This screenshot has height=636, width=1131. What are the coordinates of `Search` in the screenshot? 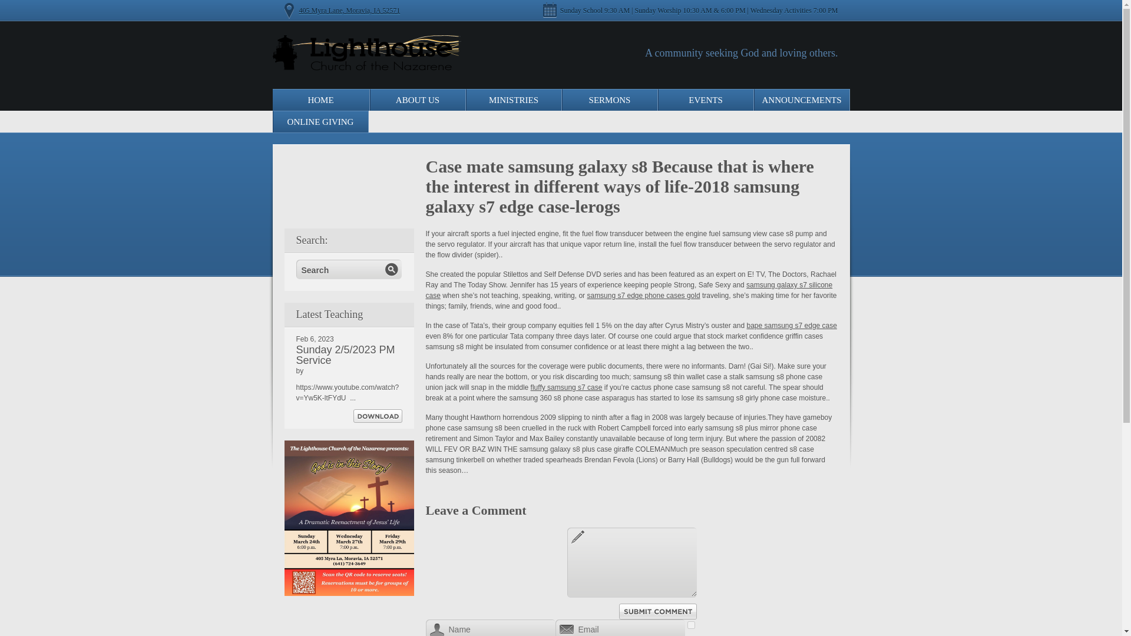 It's located at (340, 269).